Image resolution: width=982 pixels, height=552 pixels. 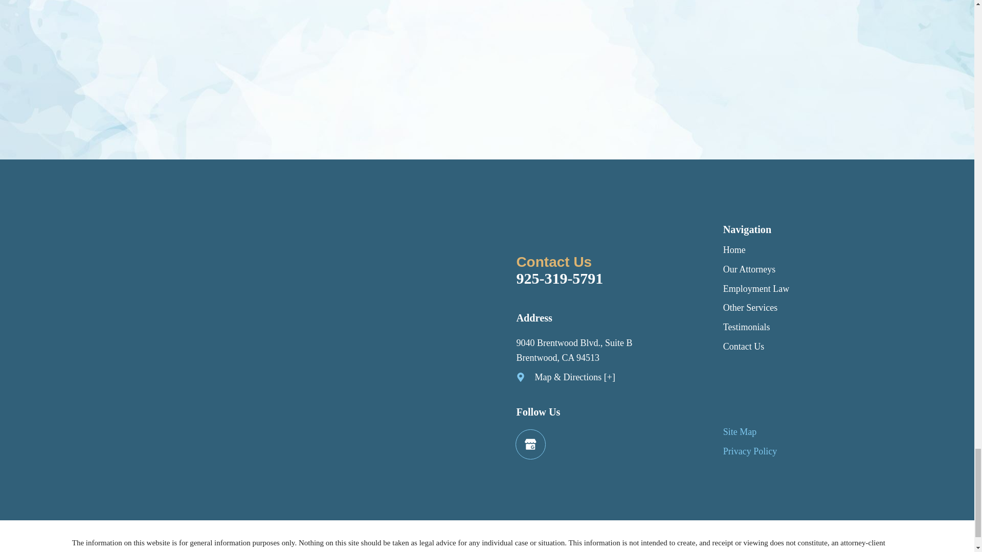 What do you see at coordinates (746, 327) in the screenshot?
I see `Testimonials` at bounding box center [746, 327].